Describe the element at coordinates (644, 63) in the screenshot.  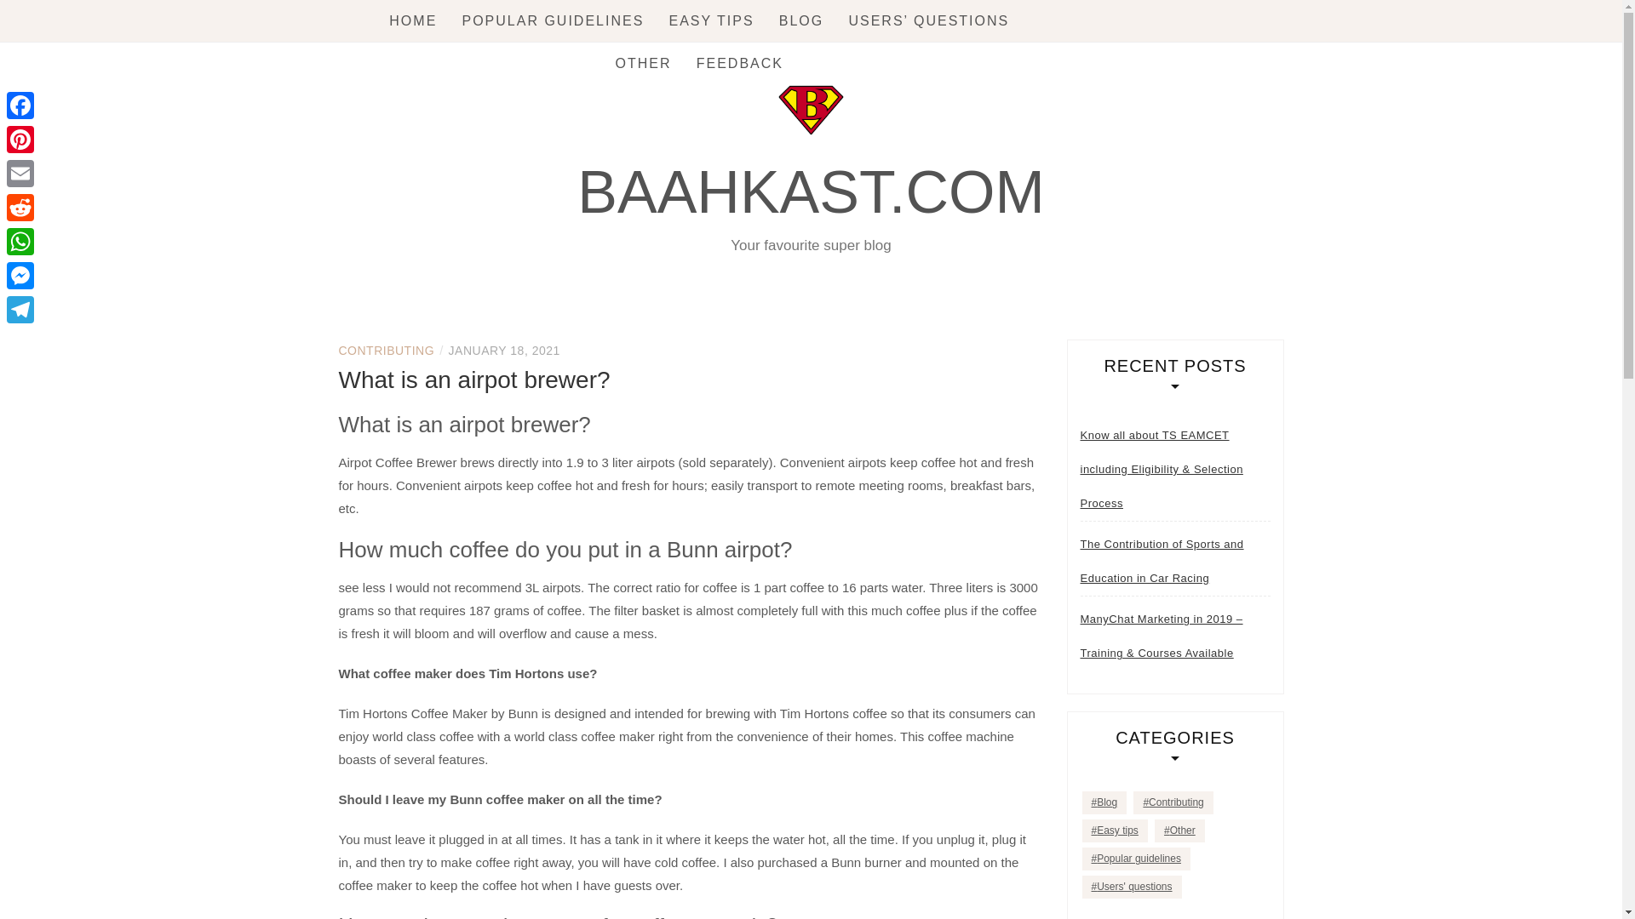
I see `OTHER` at that location.